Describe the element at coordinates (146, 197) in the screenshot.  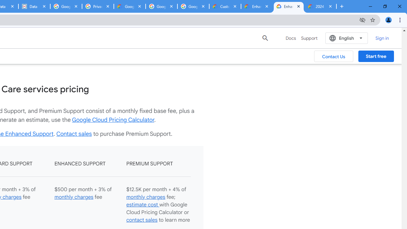
I see `monthly charges` at that location.